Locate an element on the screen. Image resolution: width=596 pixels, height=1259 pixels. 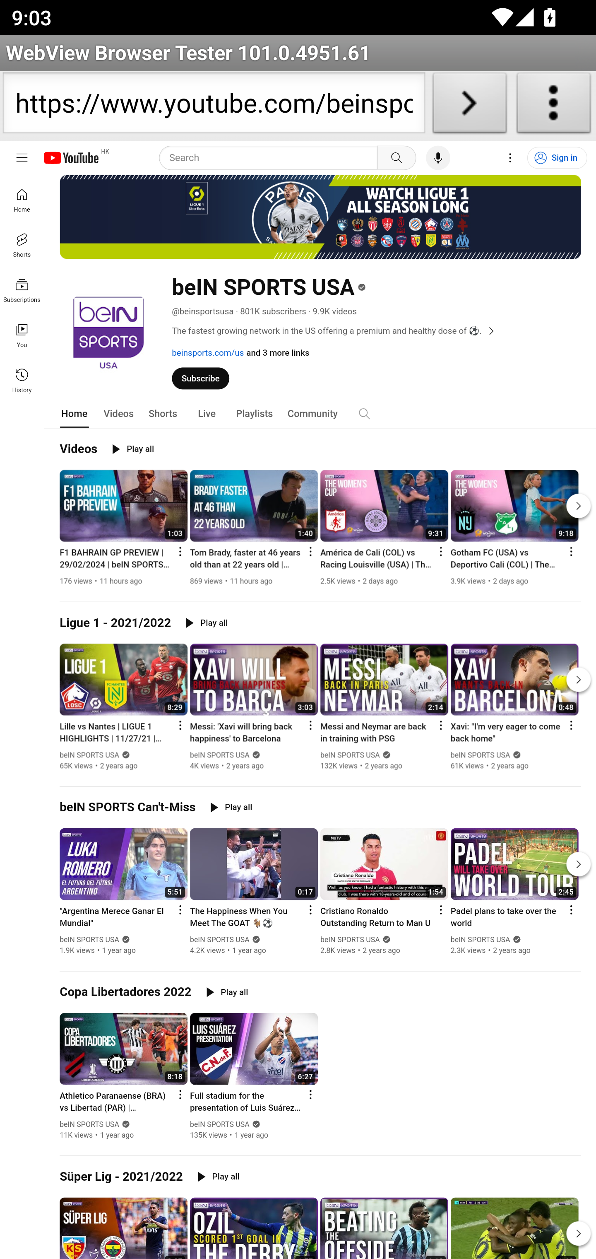
Action menu is located at coordinates (441, 725).